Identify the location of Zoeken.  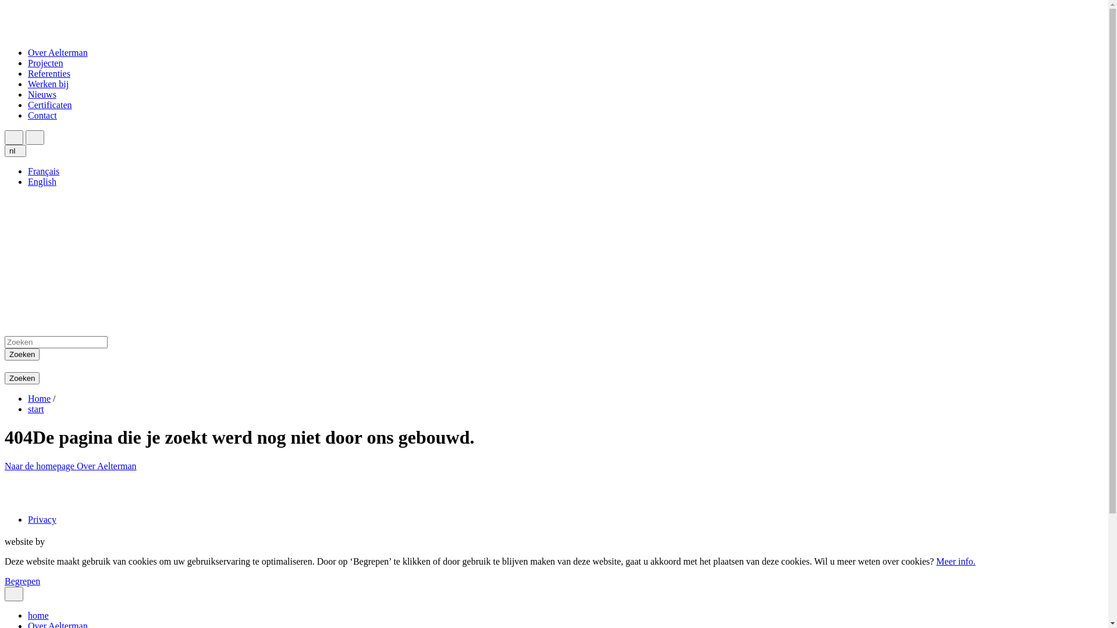
(22, 355).